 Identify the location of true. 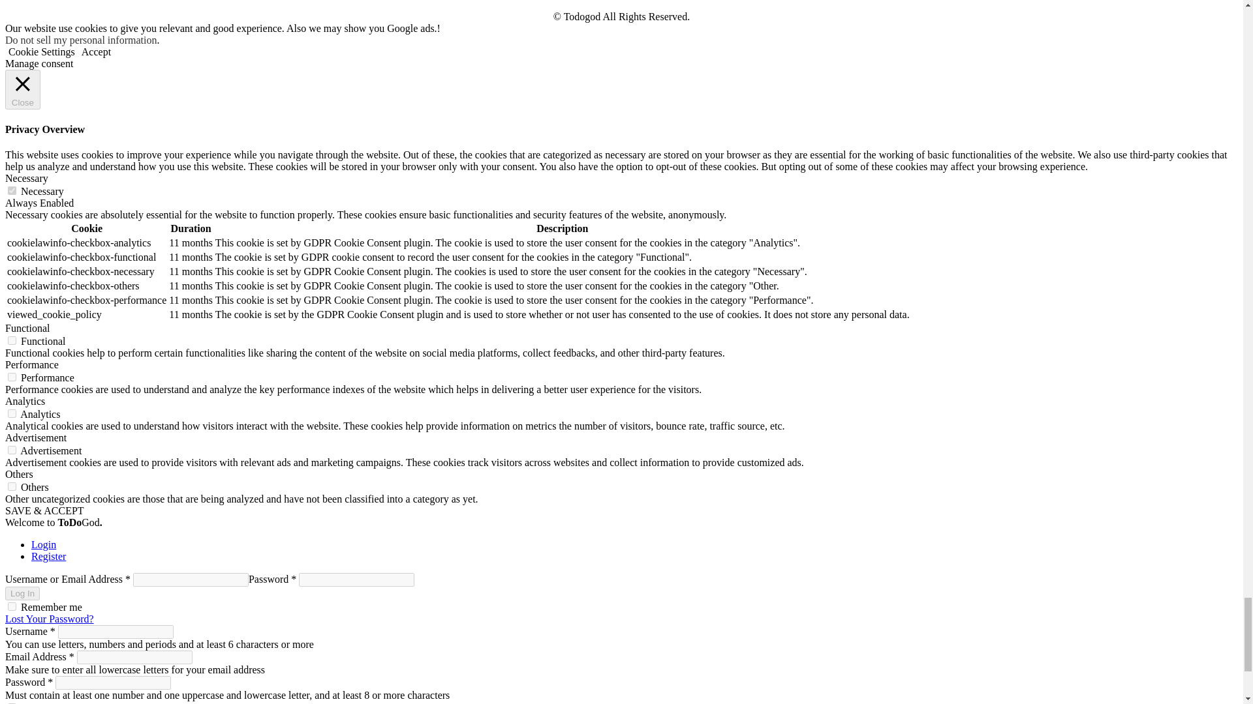
(12, 606).